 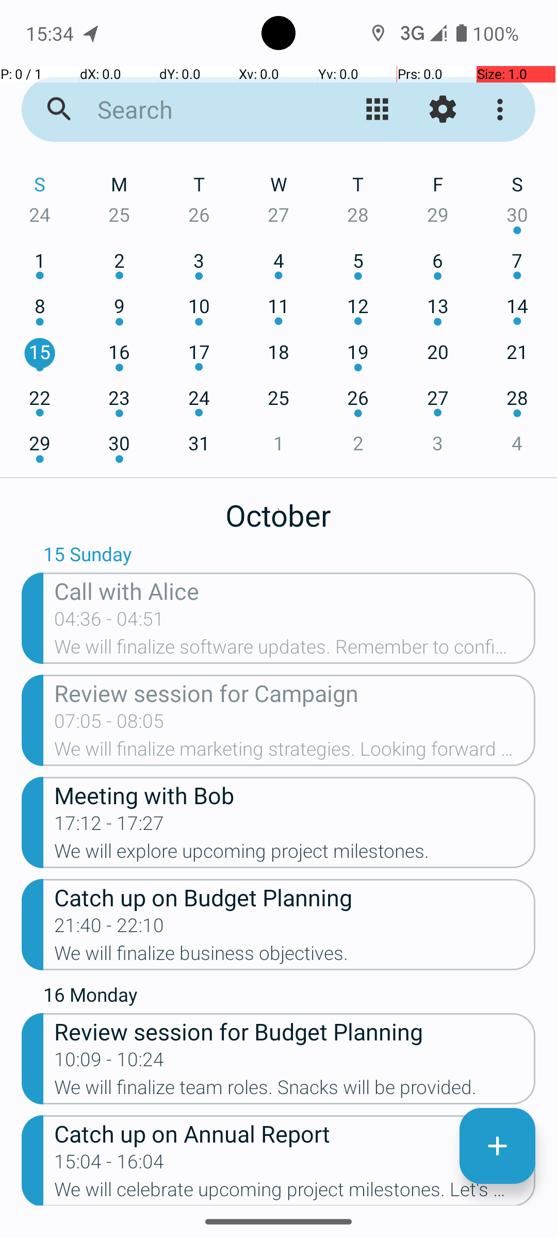 I want to click on 04:36 - 04:51, so click(x=109, y=622).